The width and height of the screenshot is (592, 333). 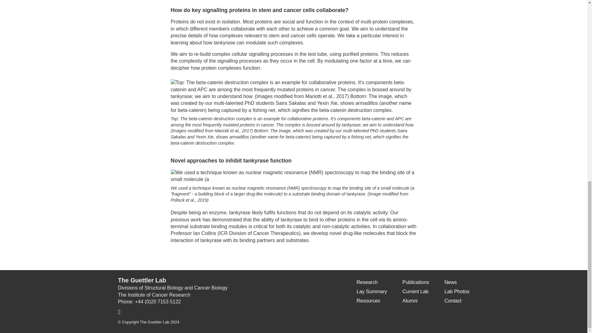 What do you see at coordinates (367, 282) in the screenshot?
I see `Research` at bounding box center [367, 282].